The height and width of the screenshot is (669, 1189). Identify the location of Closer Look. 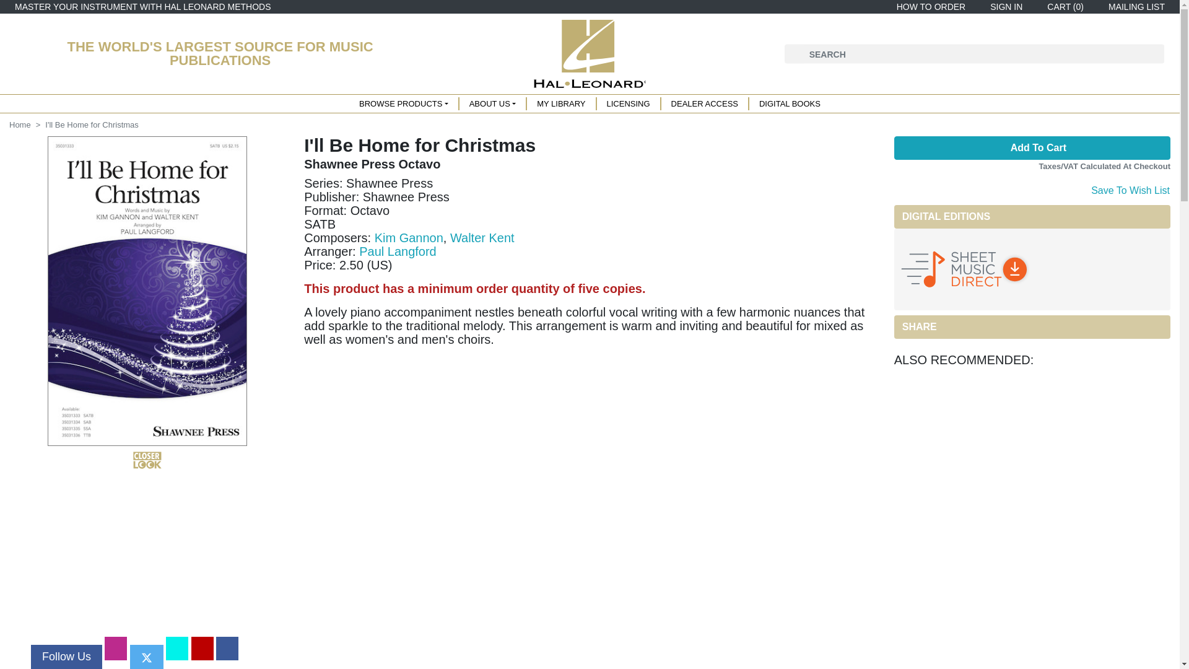
(147, 460).